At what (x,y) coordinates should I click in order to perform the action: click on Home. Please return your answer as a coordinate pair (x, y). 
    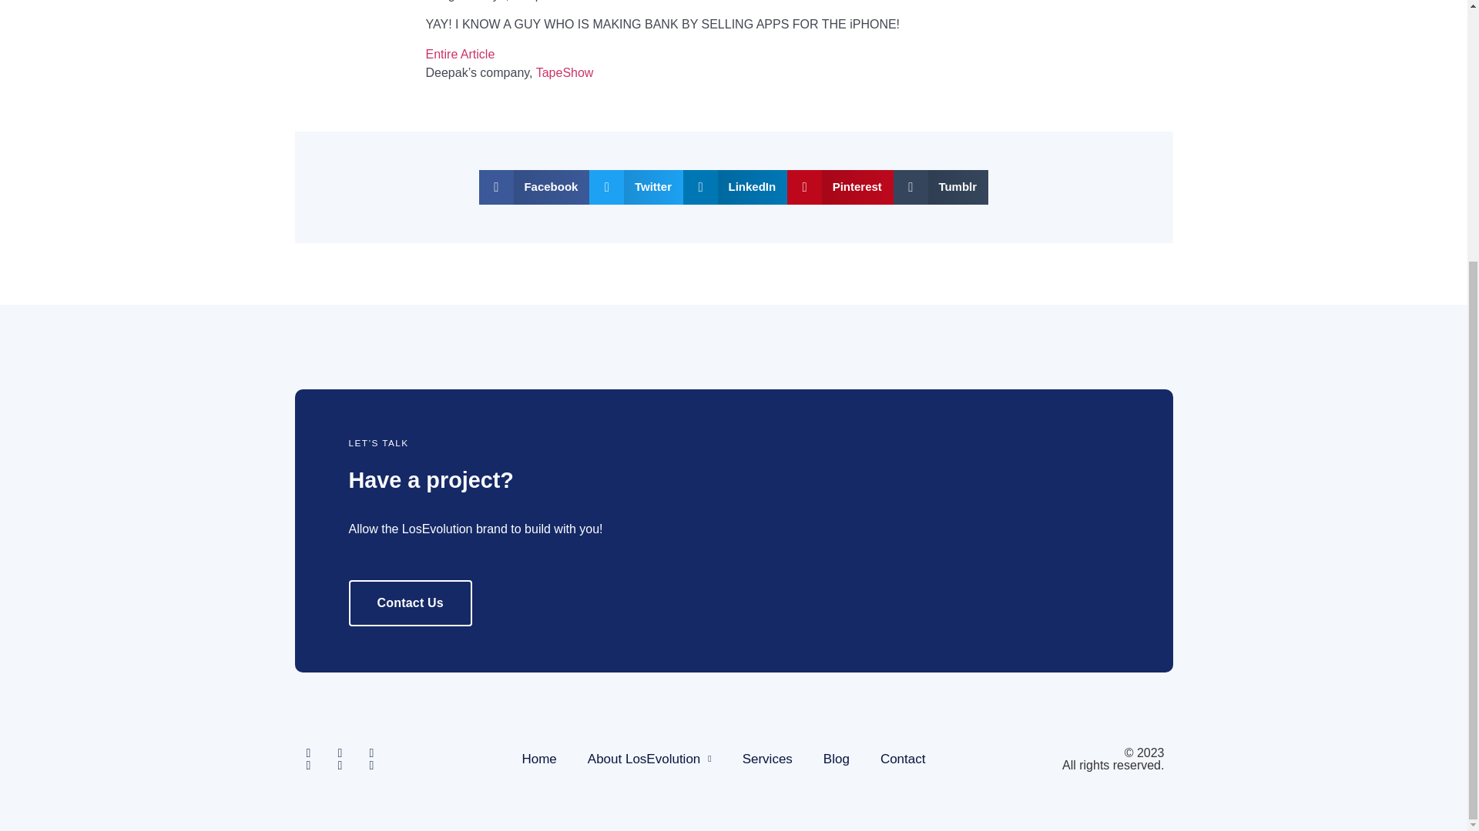
    Looking at the image, I should click on (538, 759).